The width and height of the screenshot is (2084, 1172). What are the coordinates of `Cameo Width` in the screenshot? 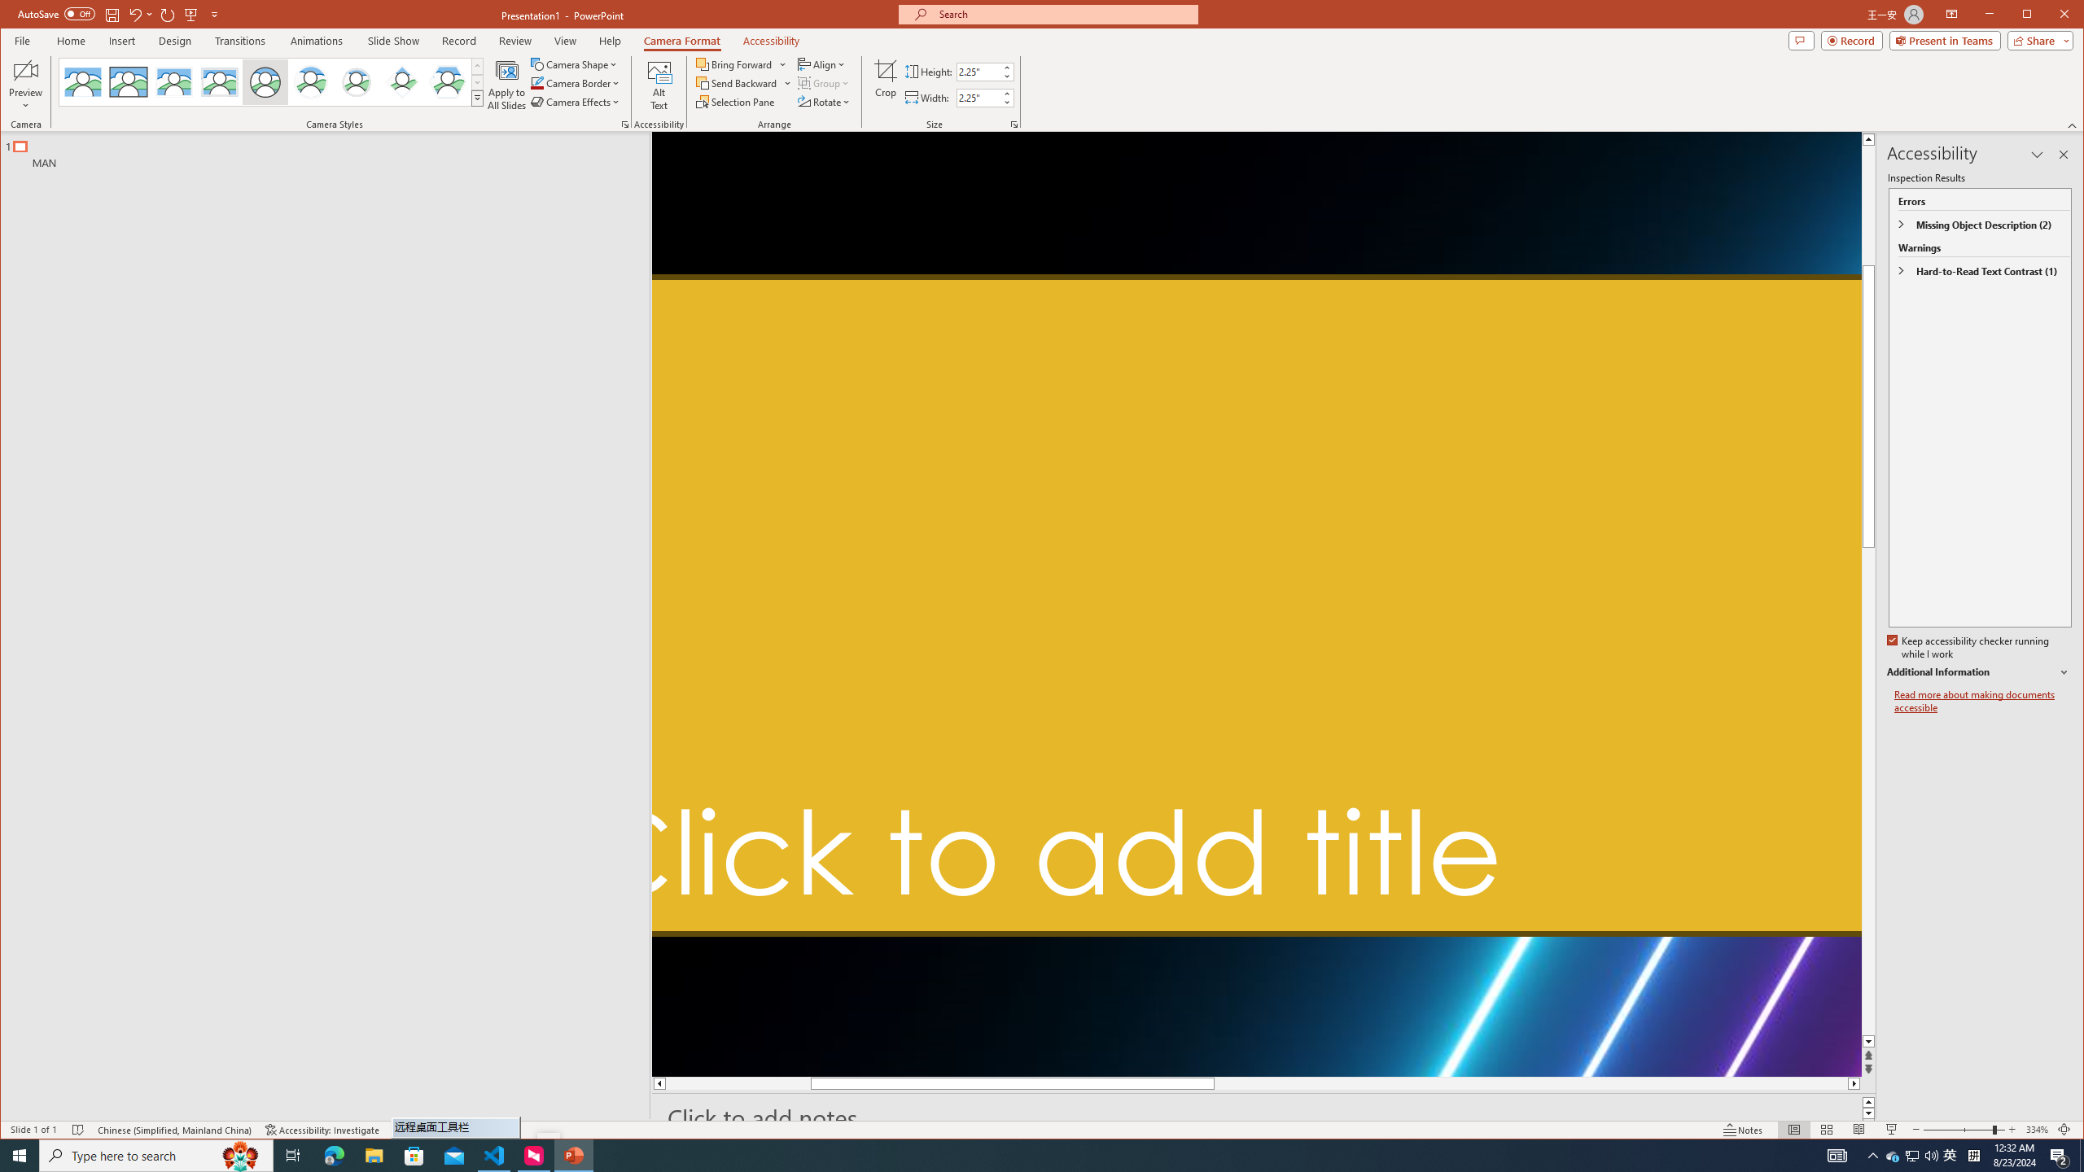 It's located at (979, 98).